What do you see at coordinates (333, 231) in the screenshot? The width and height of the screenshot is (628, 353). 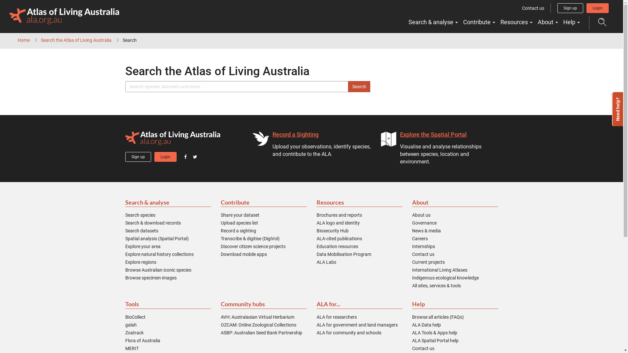 I see `Biosecurity Hub` at bounding box center [333, 231].